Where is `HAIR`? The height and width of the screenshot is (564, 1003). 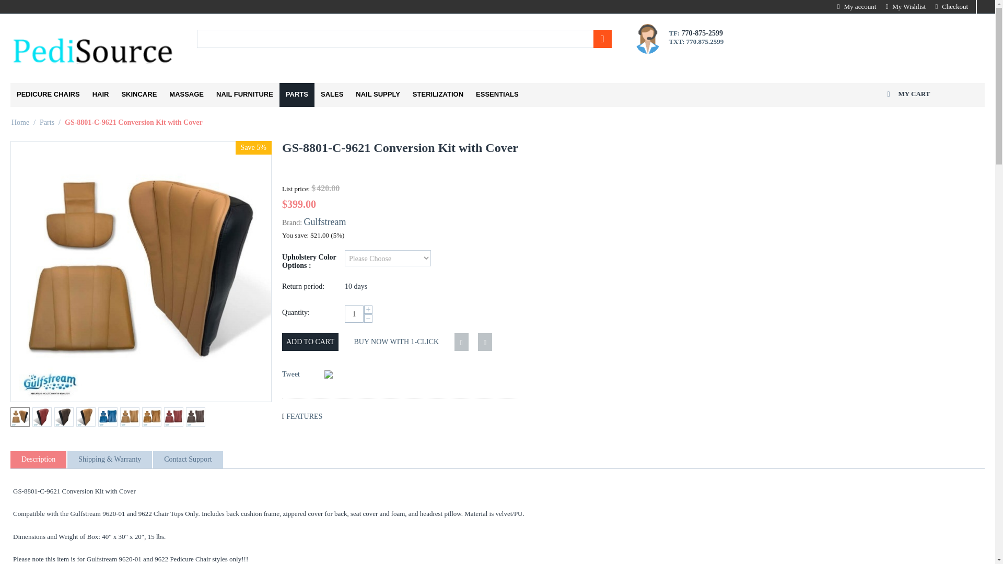 HAIR is located at coordinates (100, 95).